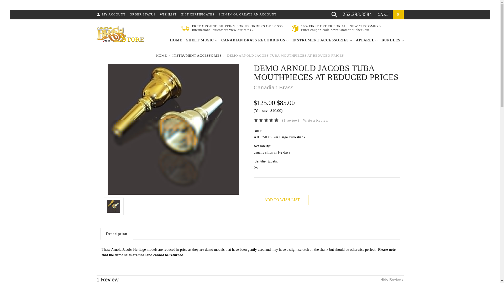 The height and width of the screenshot is (283, 504). What do you see at coordinates (113, 206) in the screenshot?
I see `Demo Arnold Jacobs Tuba Mouthpieces at reduced prices` at bounding box center [113, 206].